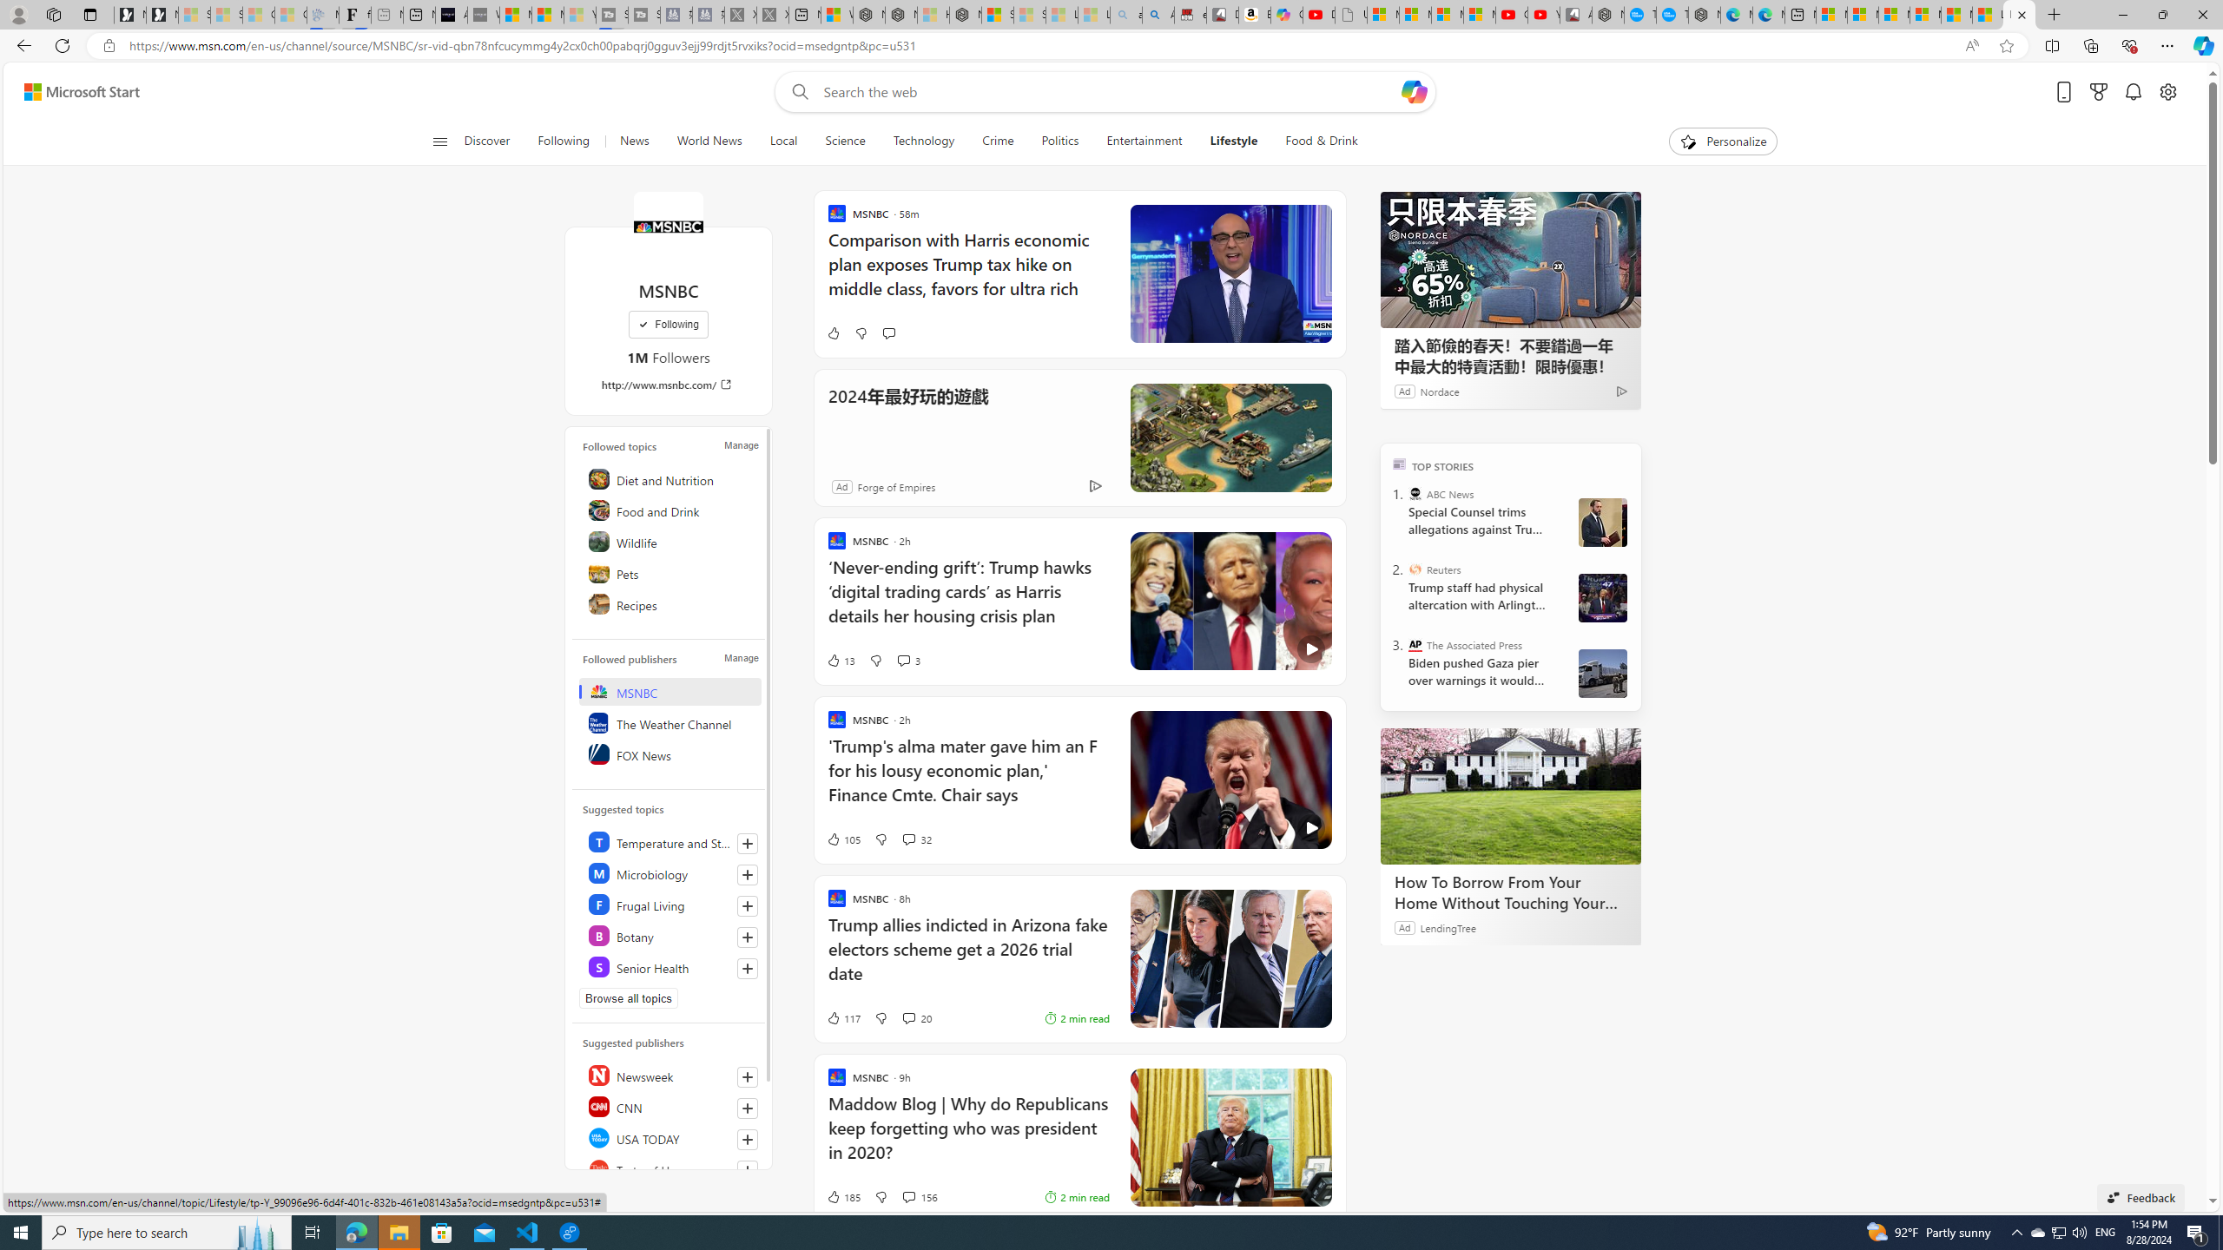 This screenshot has width=2223, height=1250. Describe the element at coordinates (1322, 141) in the screenshot. I see `Food & Drink` at that location.